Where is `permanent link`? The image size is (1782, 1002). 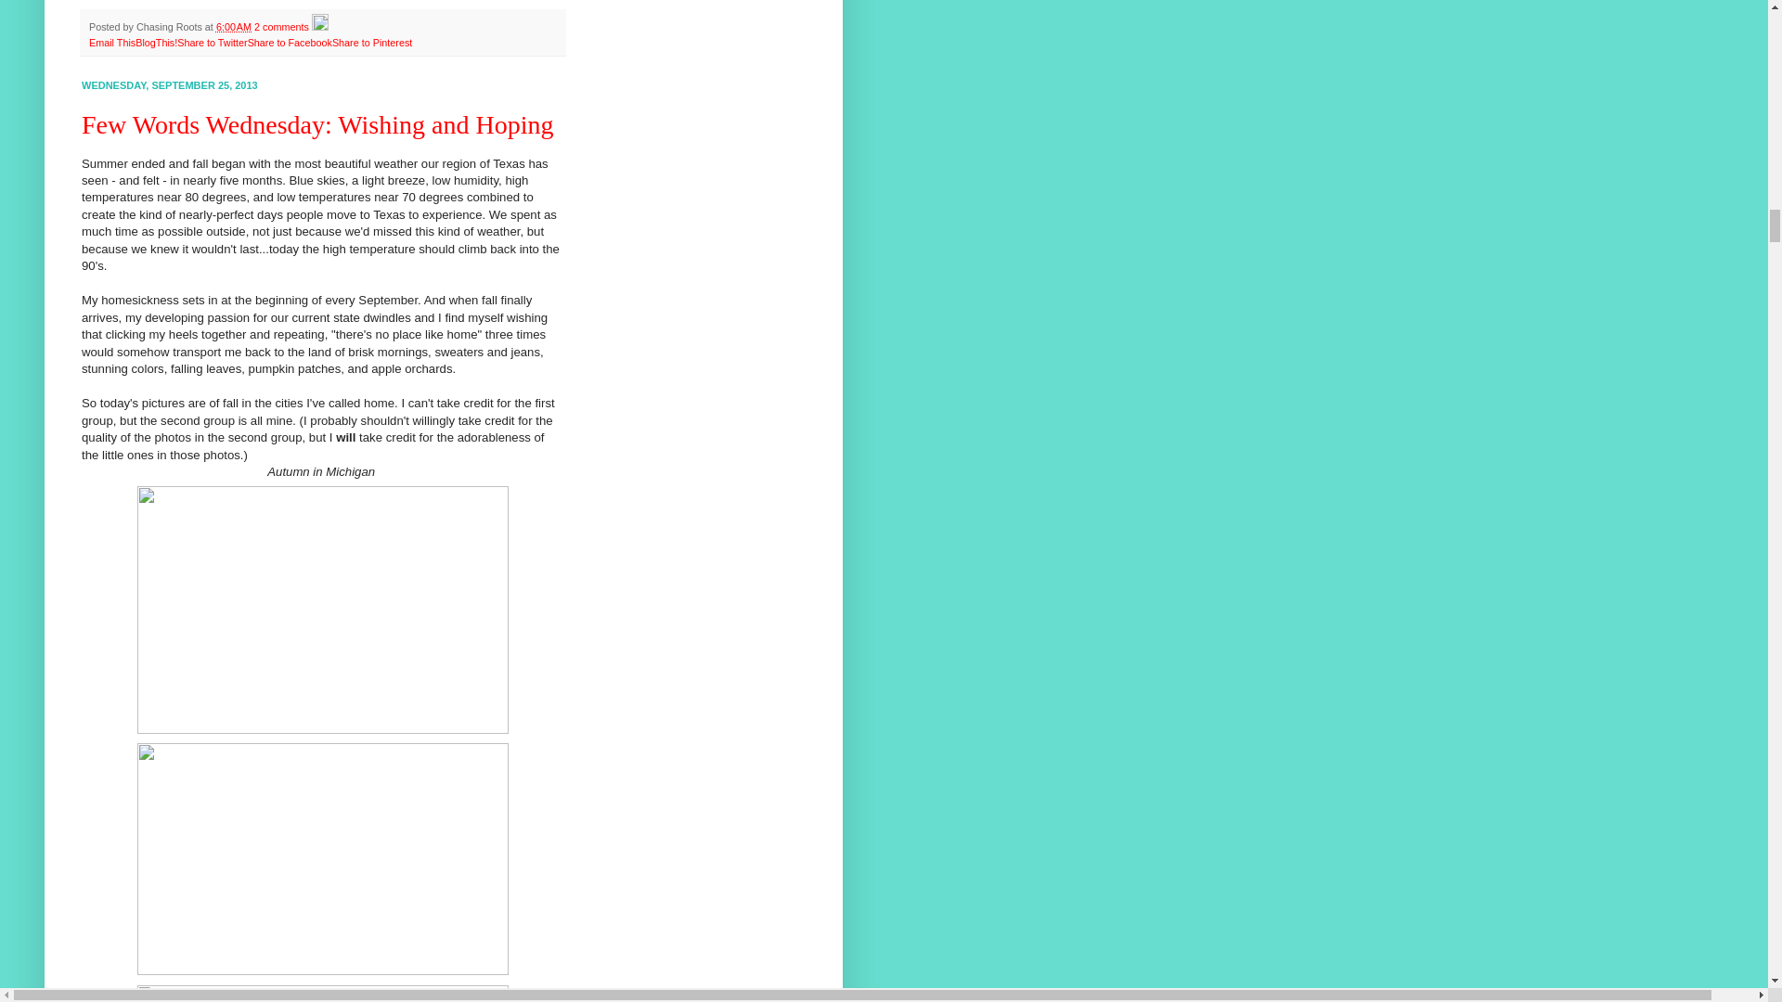 permanent link is located at coordinates (233, 26).